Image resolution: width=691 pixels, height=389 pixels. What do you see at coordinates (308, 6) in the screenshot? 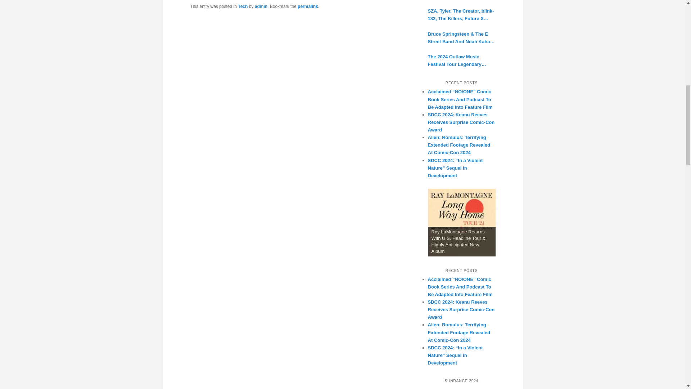
I see `permalink` at bounding box center [308, 6].